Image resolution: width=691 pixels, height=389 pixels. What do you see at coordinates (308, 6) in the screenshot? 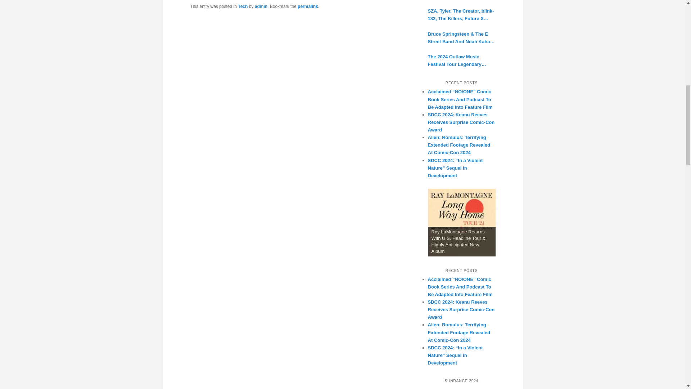
I see `permalink` at bounding box center [308, 6].